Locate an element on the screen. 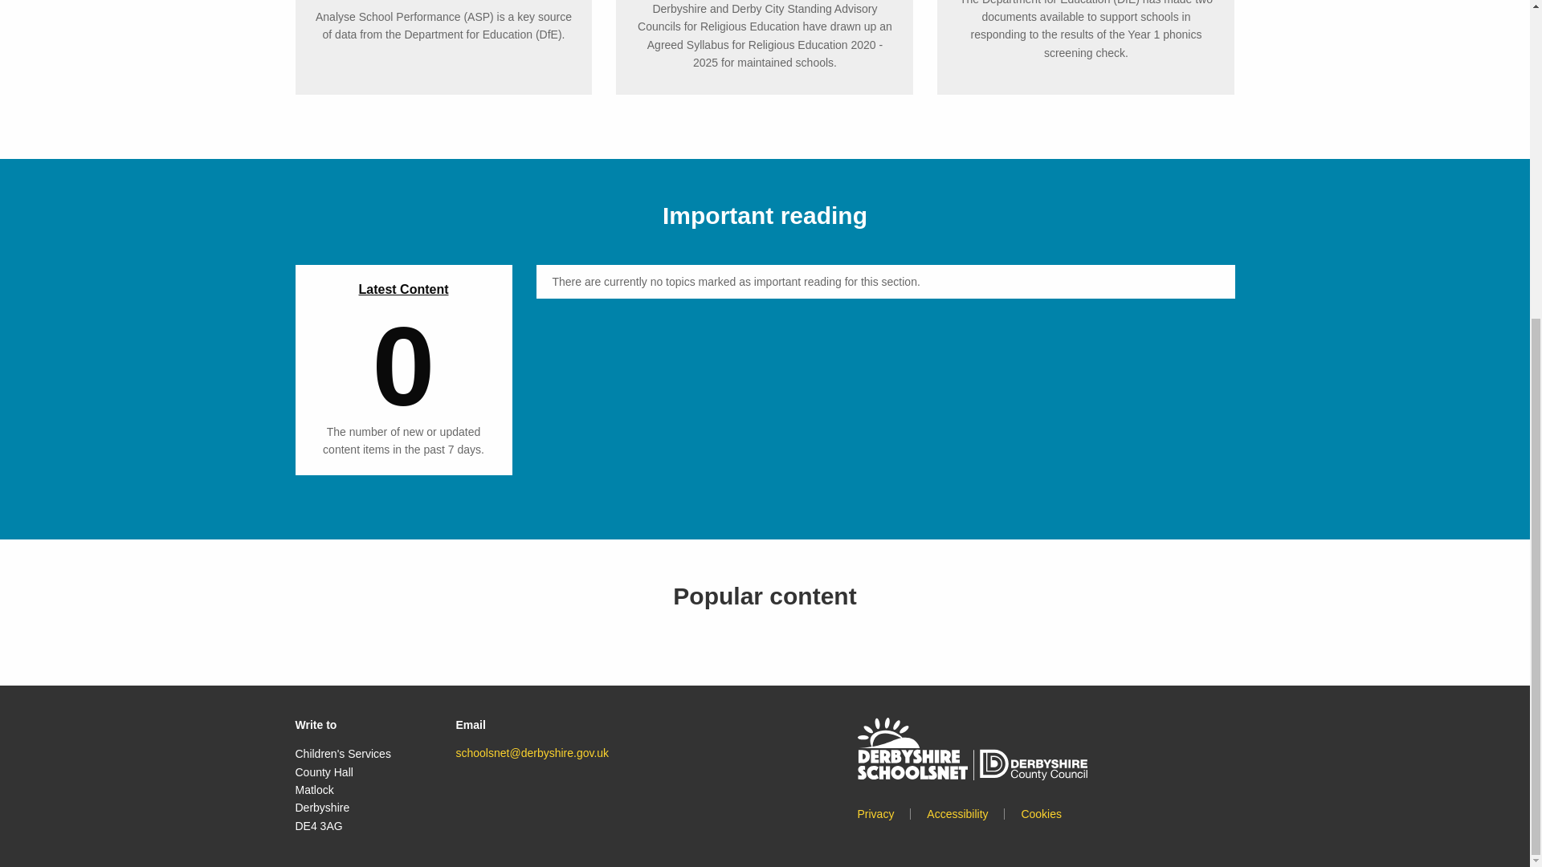  cookies is located at coordinates (1033, 813).